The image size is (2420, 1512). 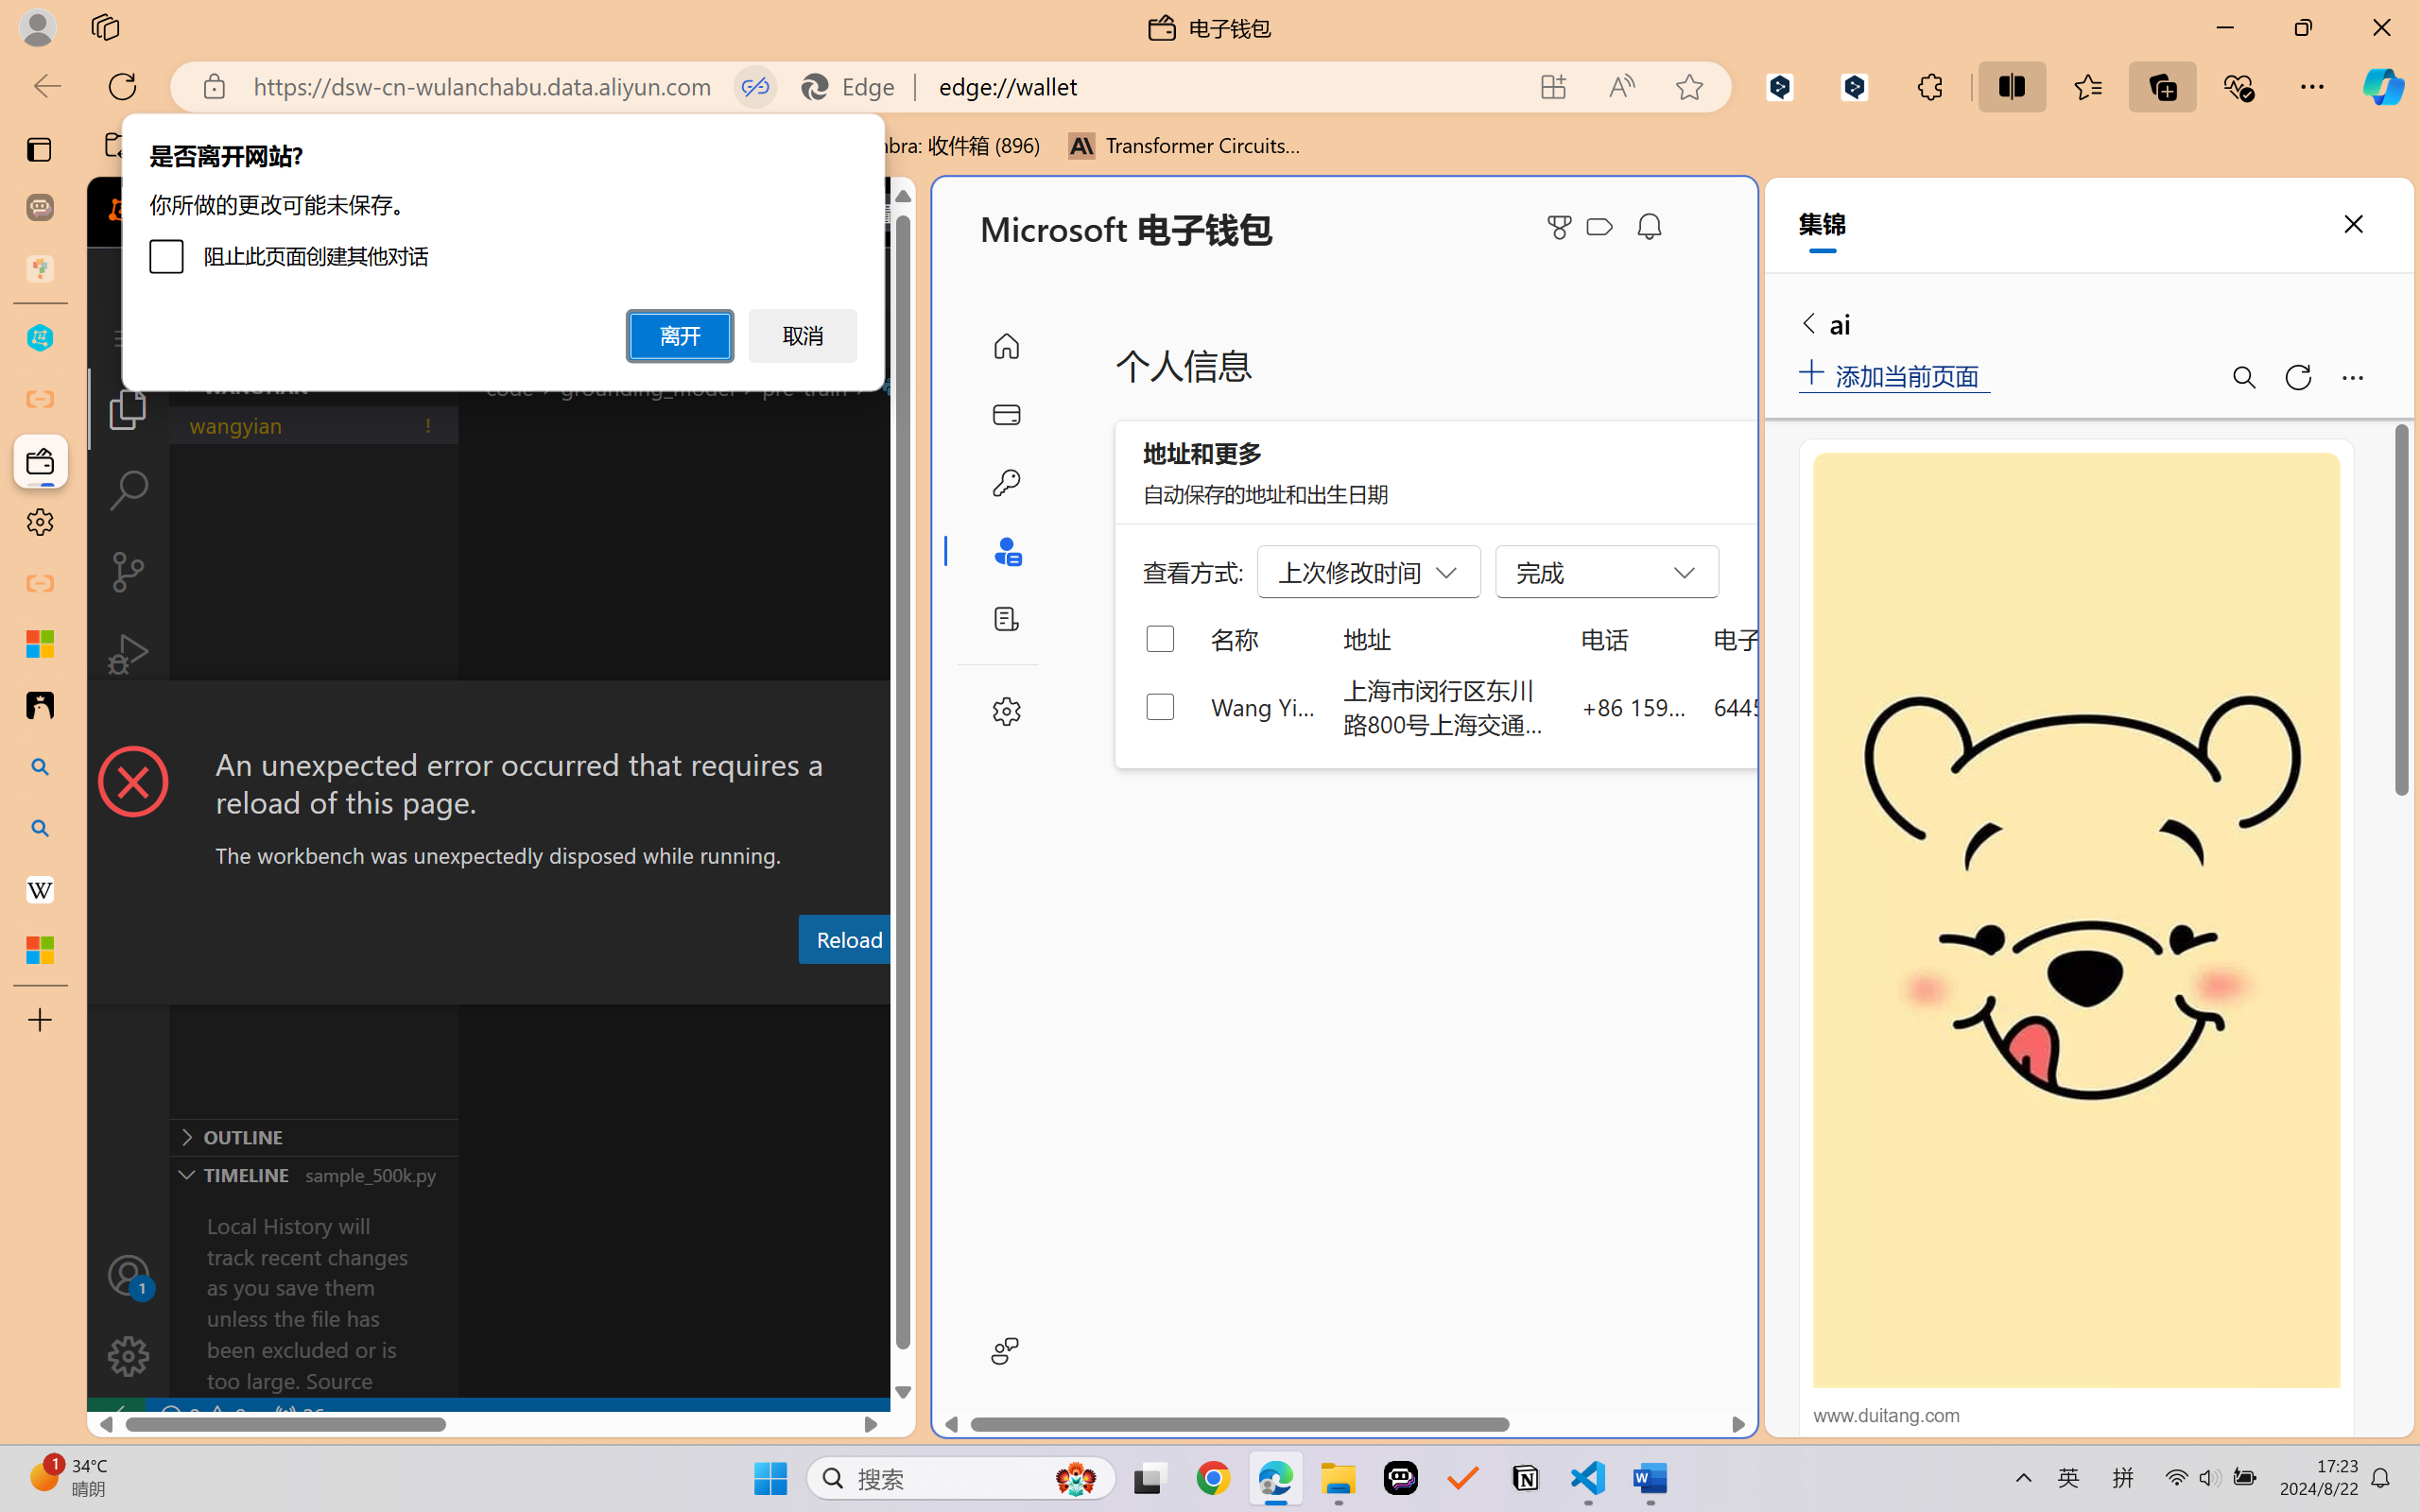 I want to click on Outline Section, so click(x=313, y=1136).